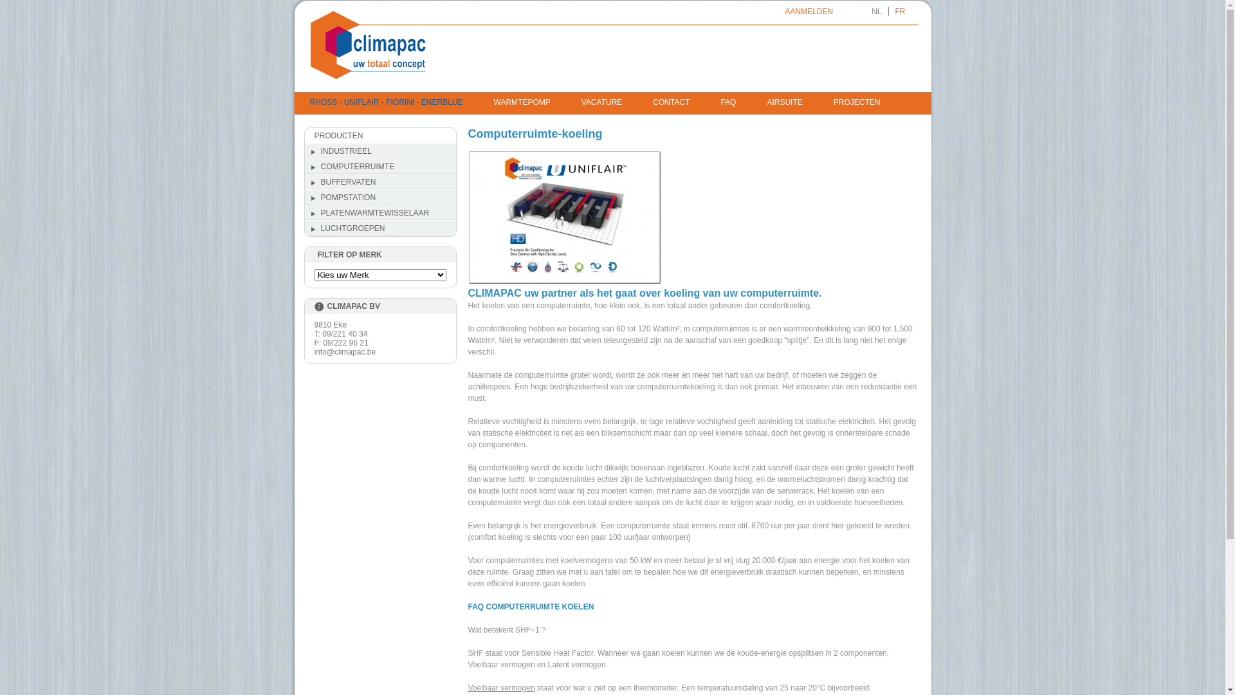 The width and height of the screenshot is (1235, 695). Describe the element at coordinates (728, 102) in the screenshot. I see `FAQ` at that location.